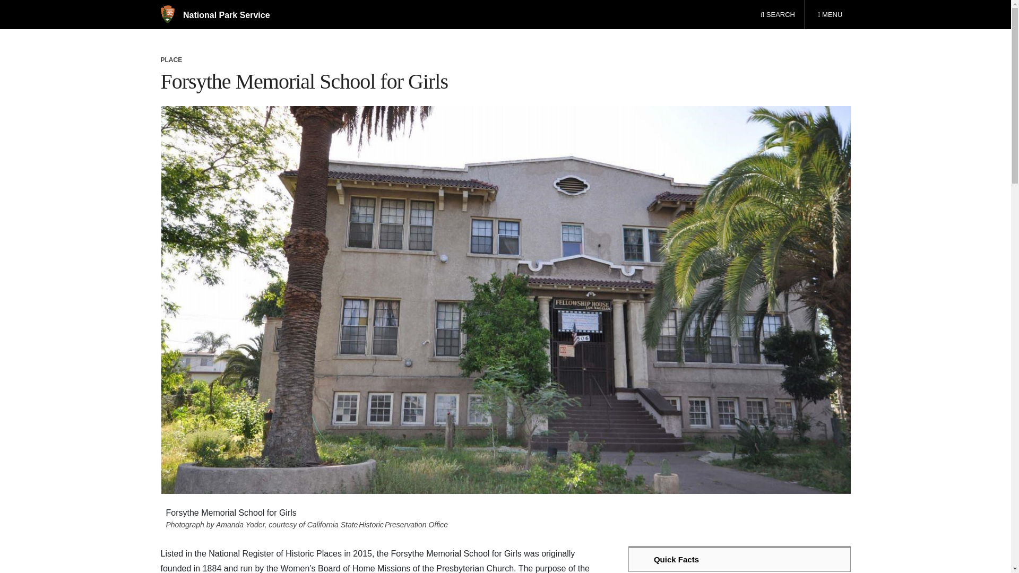 The image size is (1019, 573). Describe the element at coordinates (214, 15) in the screenshot. I see `National Park Service` at that location.